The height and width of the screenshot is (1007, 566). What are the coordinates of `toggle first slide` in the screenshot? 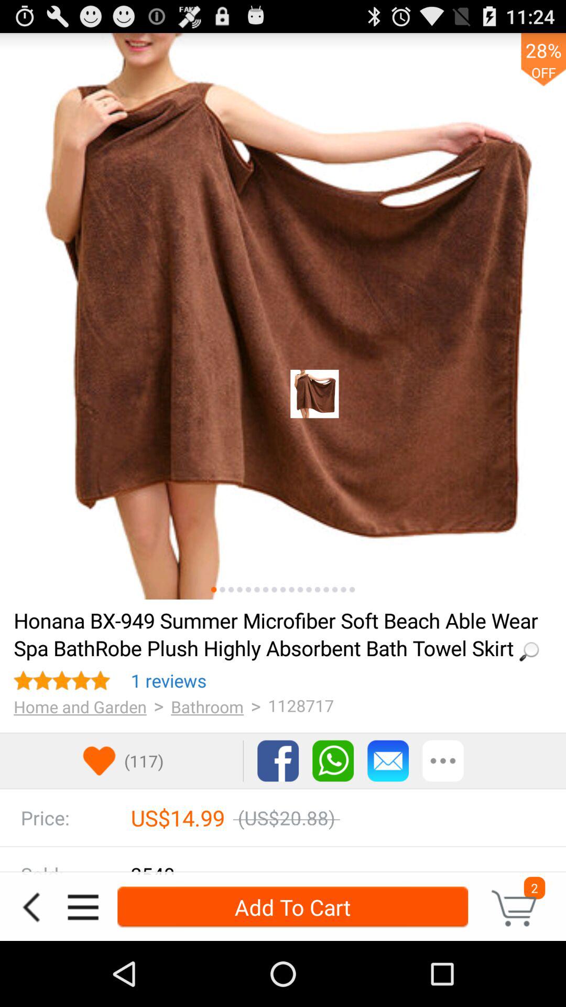 It's located at (214, 590).